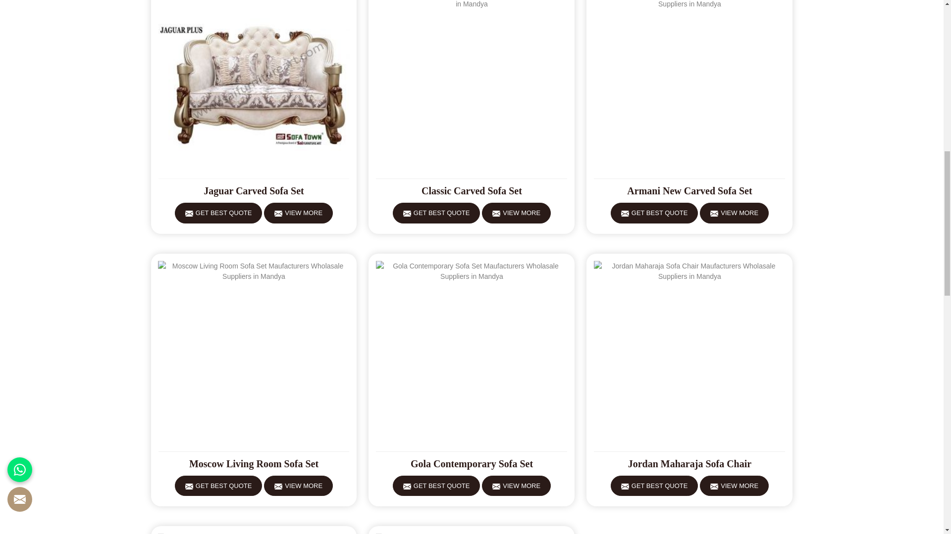 The height and width of the screenshot is (534, 951). I want to click on Gola Contemporary Sofa Set, so click(471, 464).